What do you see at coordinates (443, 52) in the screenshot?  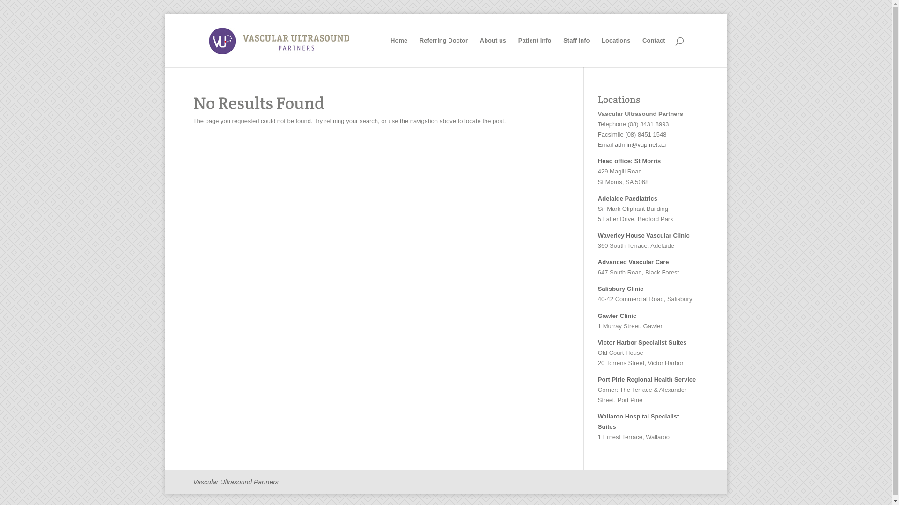 I see `Referring Doctor` at bounding box center [443, 52].